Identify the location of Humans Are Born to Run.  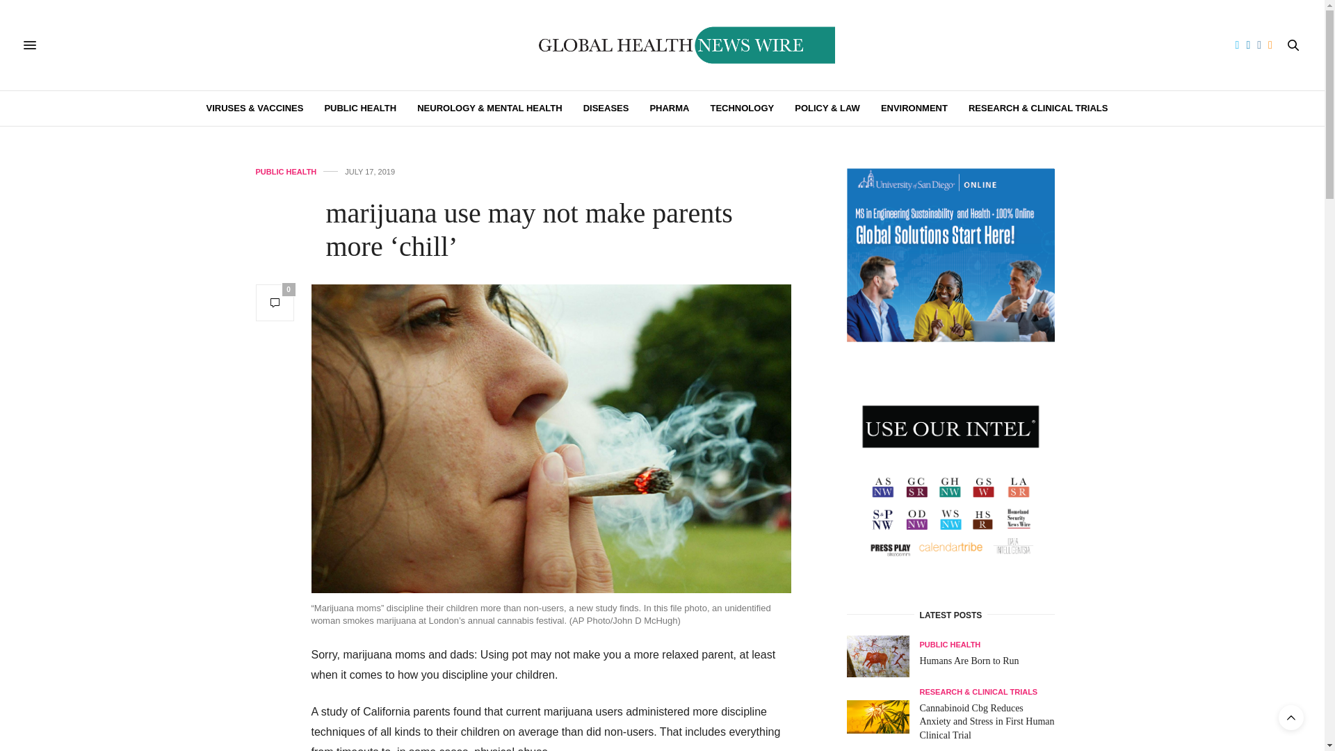
(877, 656).